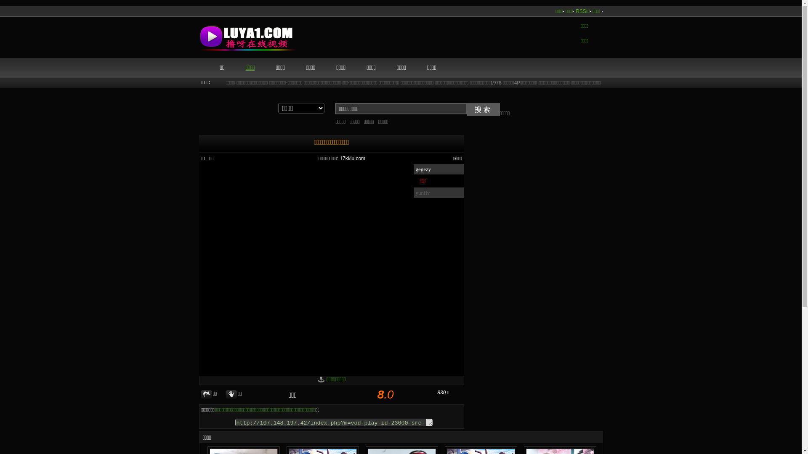 This screenshot has width=808, height=454. I want to click on 8, so click(346, 396).